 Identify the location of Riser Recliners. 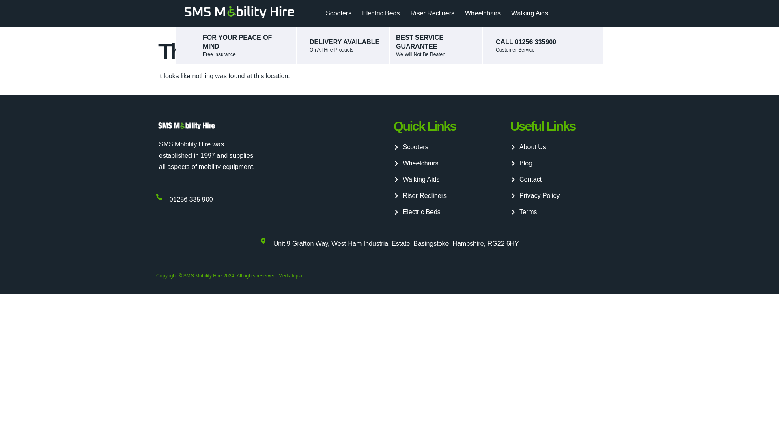
(450, 195).